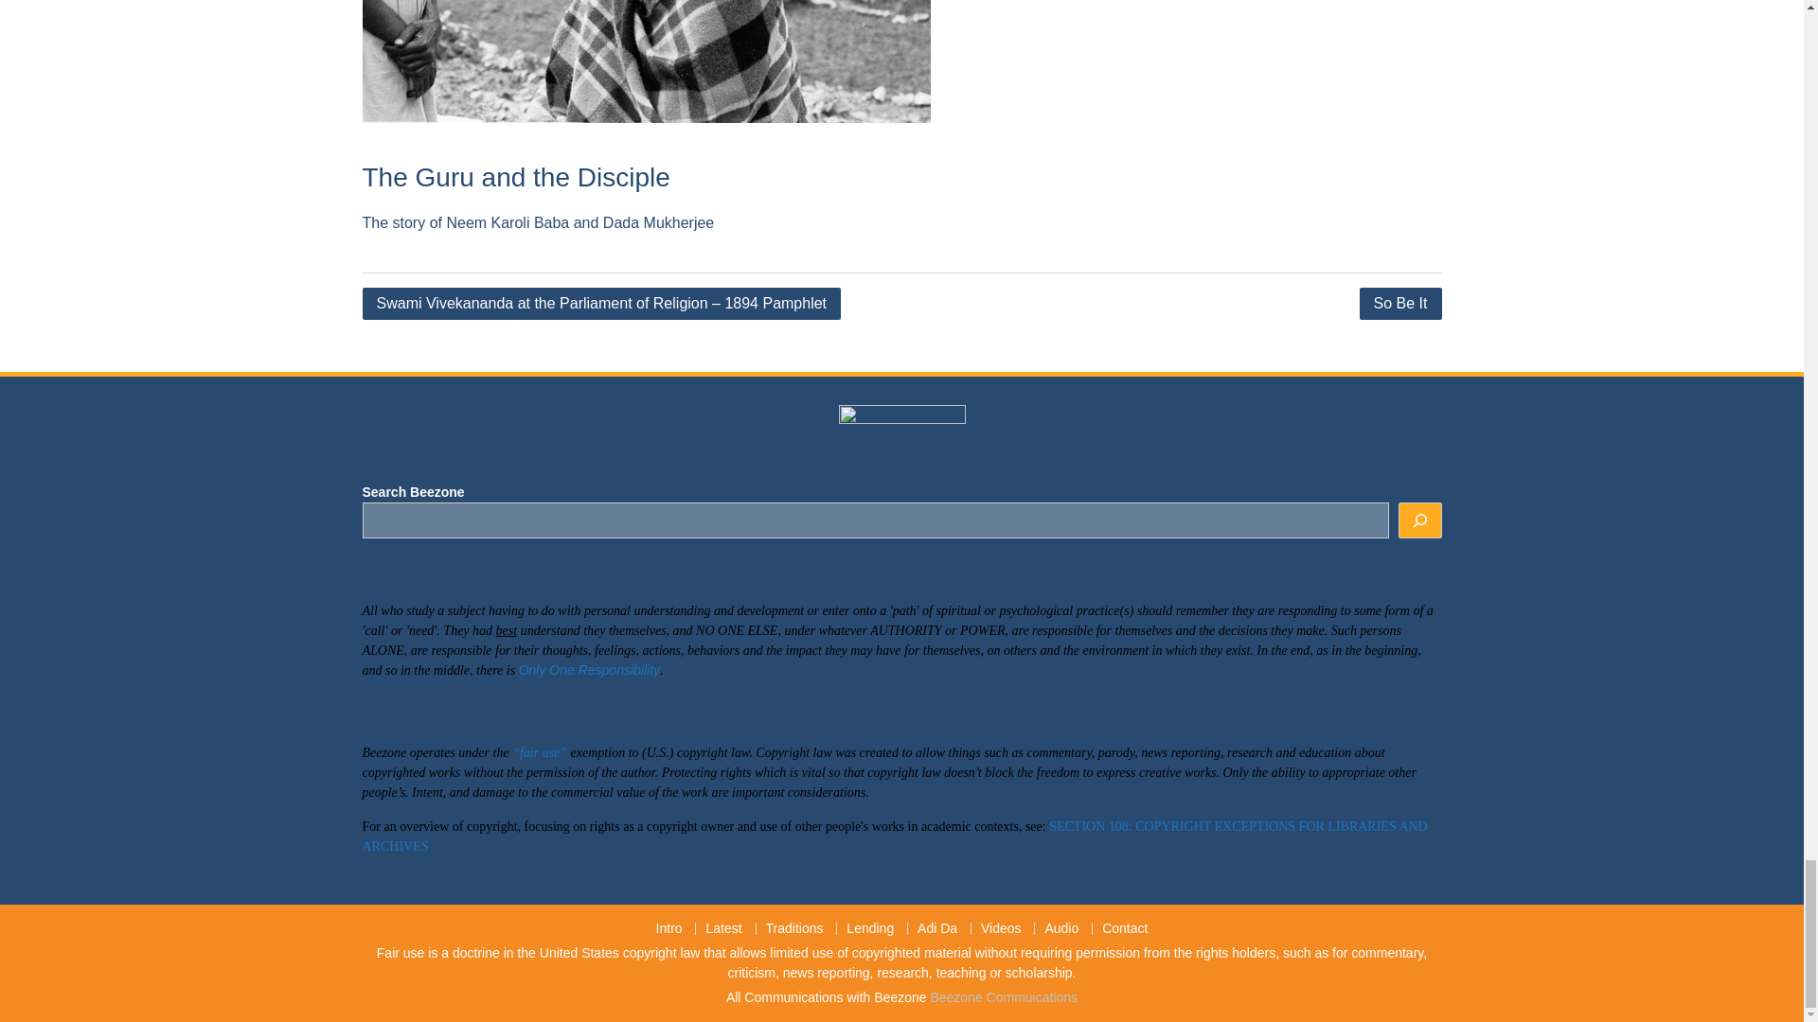 The width and height of the screenshot is (1818, 1022). I want to click on Only One Responsibility, so click(589, 670).